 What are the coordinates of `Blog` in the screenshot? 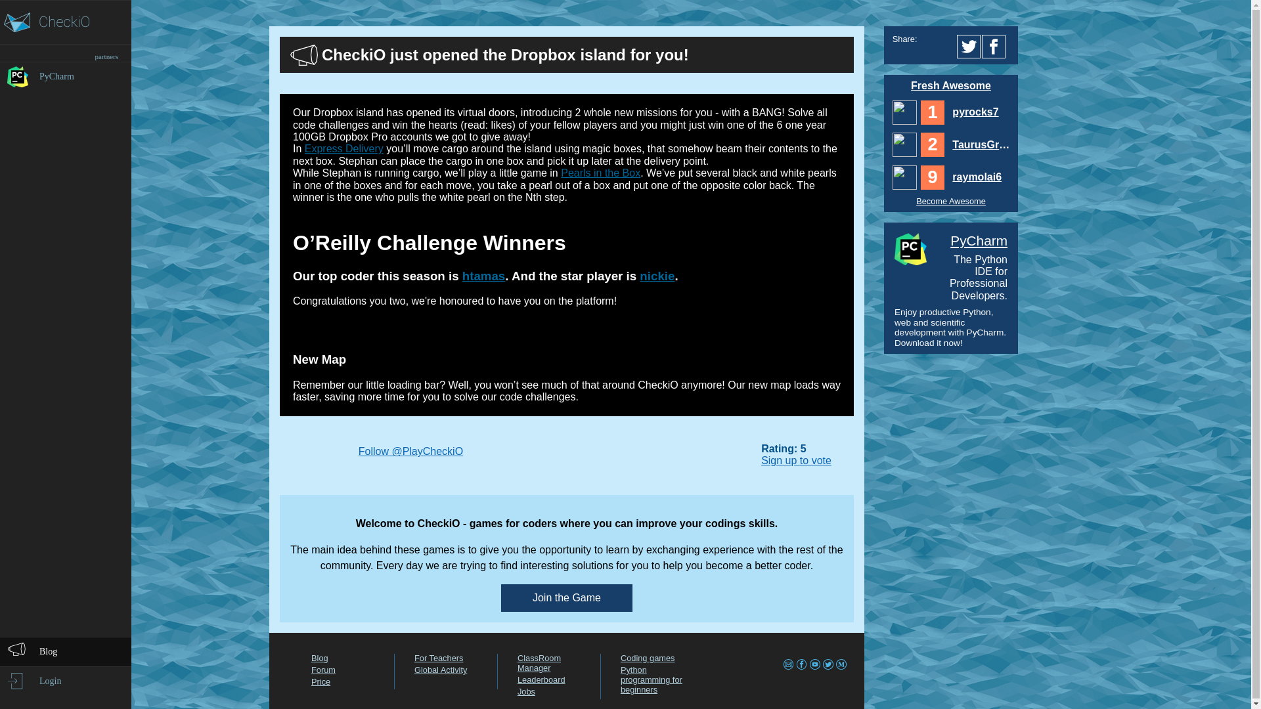 It's located at (319, 658).